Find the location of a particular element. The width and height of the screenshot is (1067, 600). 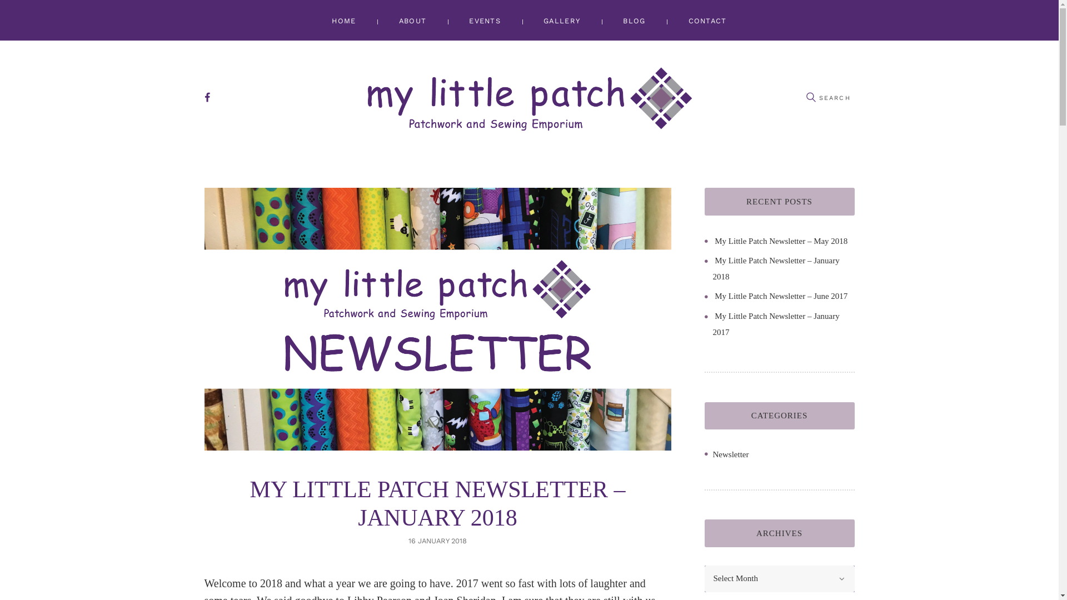

CONTACT is located at coordinates (707, 20).